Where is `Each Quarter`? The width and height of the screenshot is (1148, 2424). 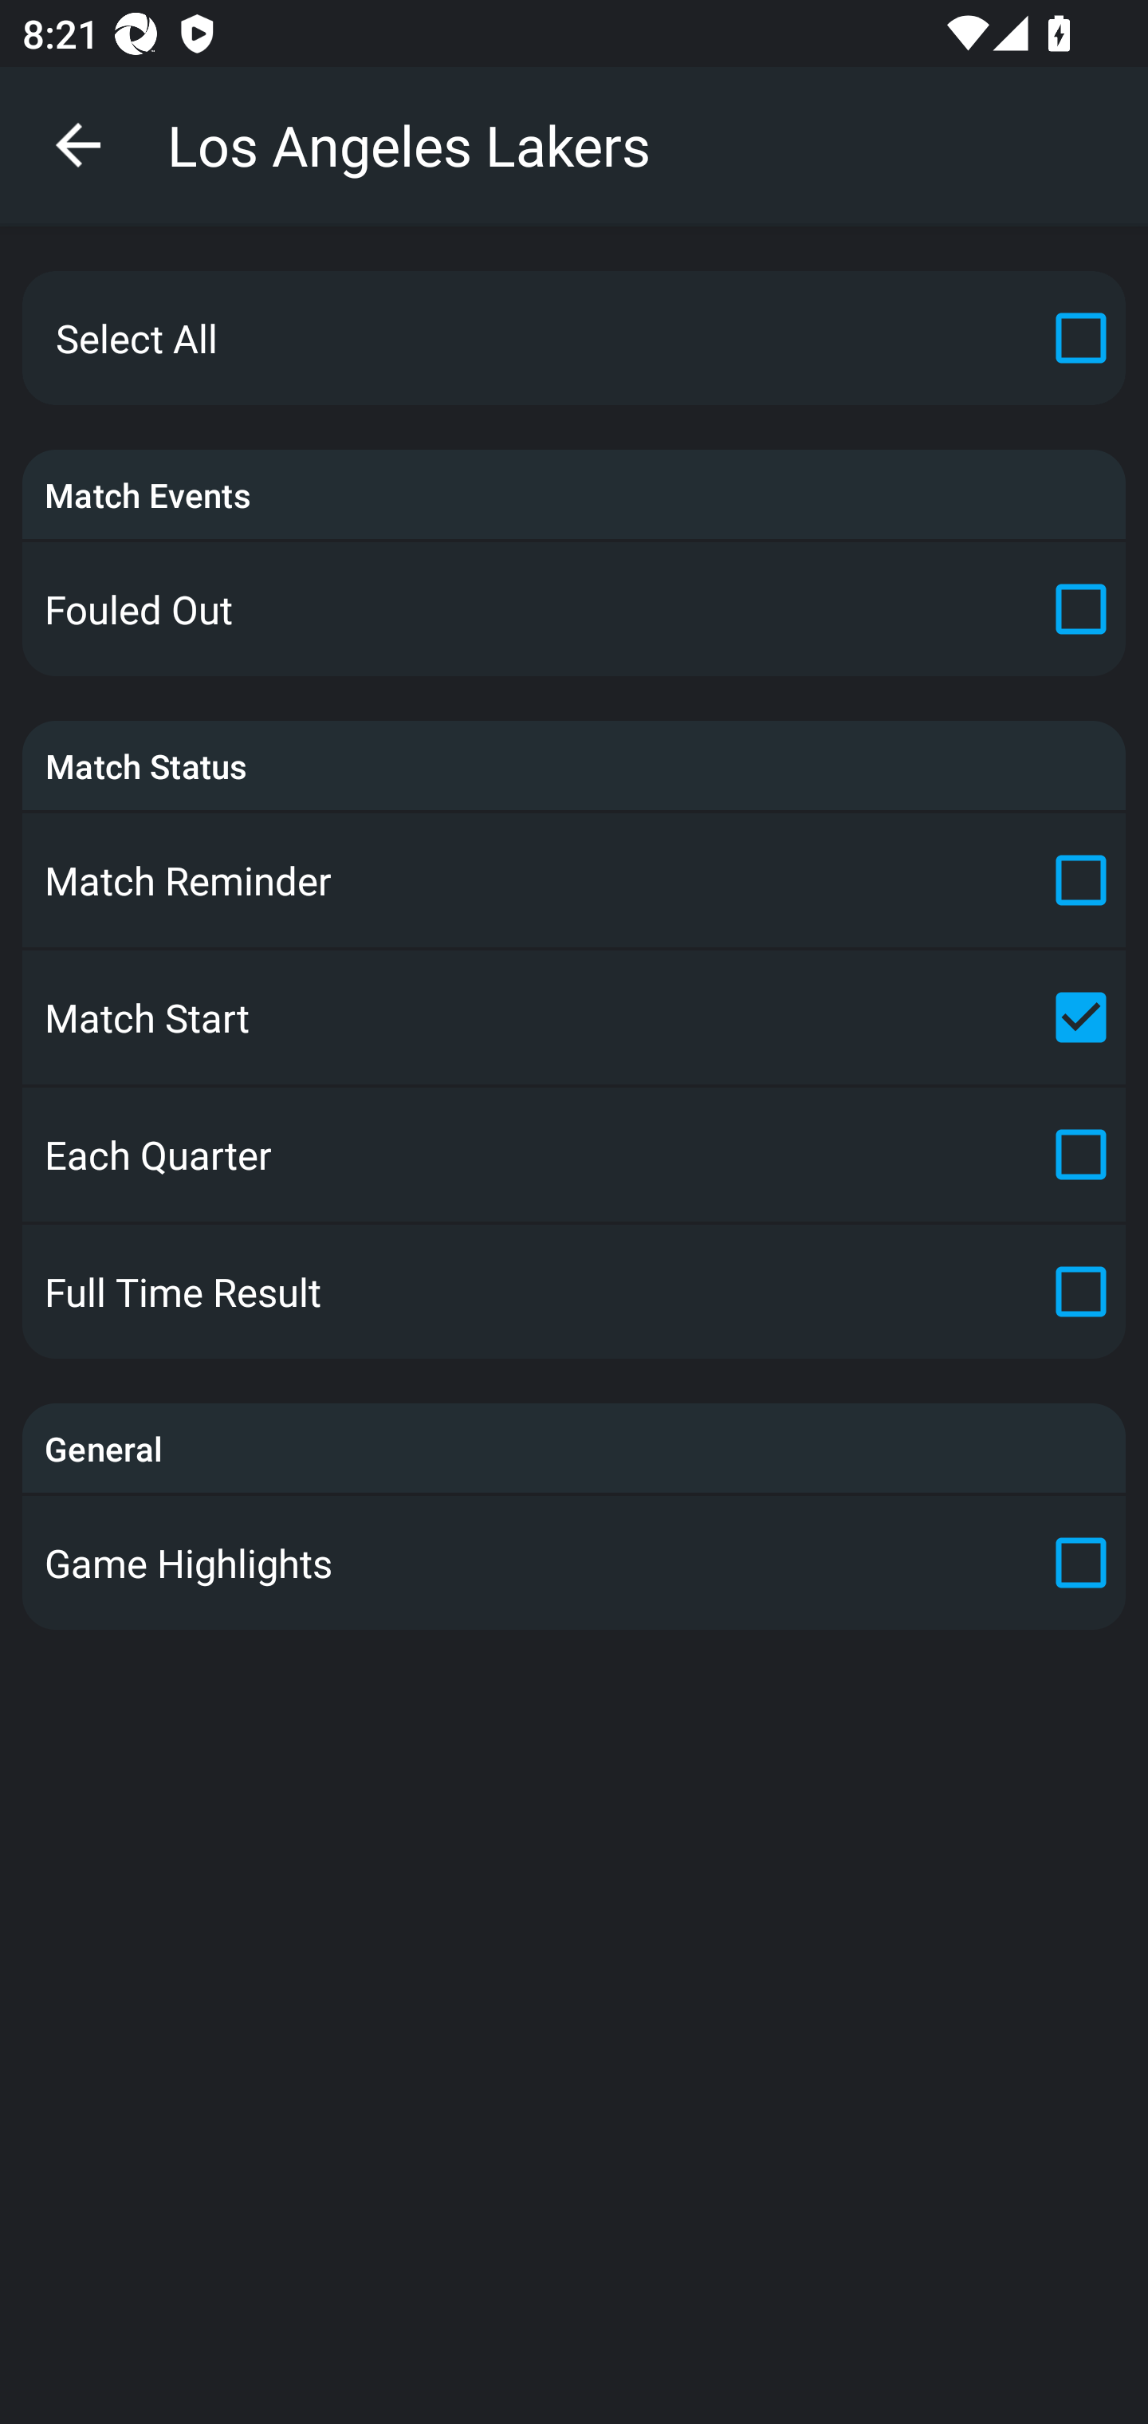
Each Quarter is located at coordinates (574, 1155).